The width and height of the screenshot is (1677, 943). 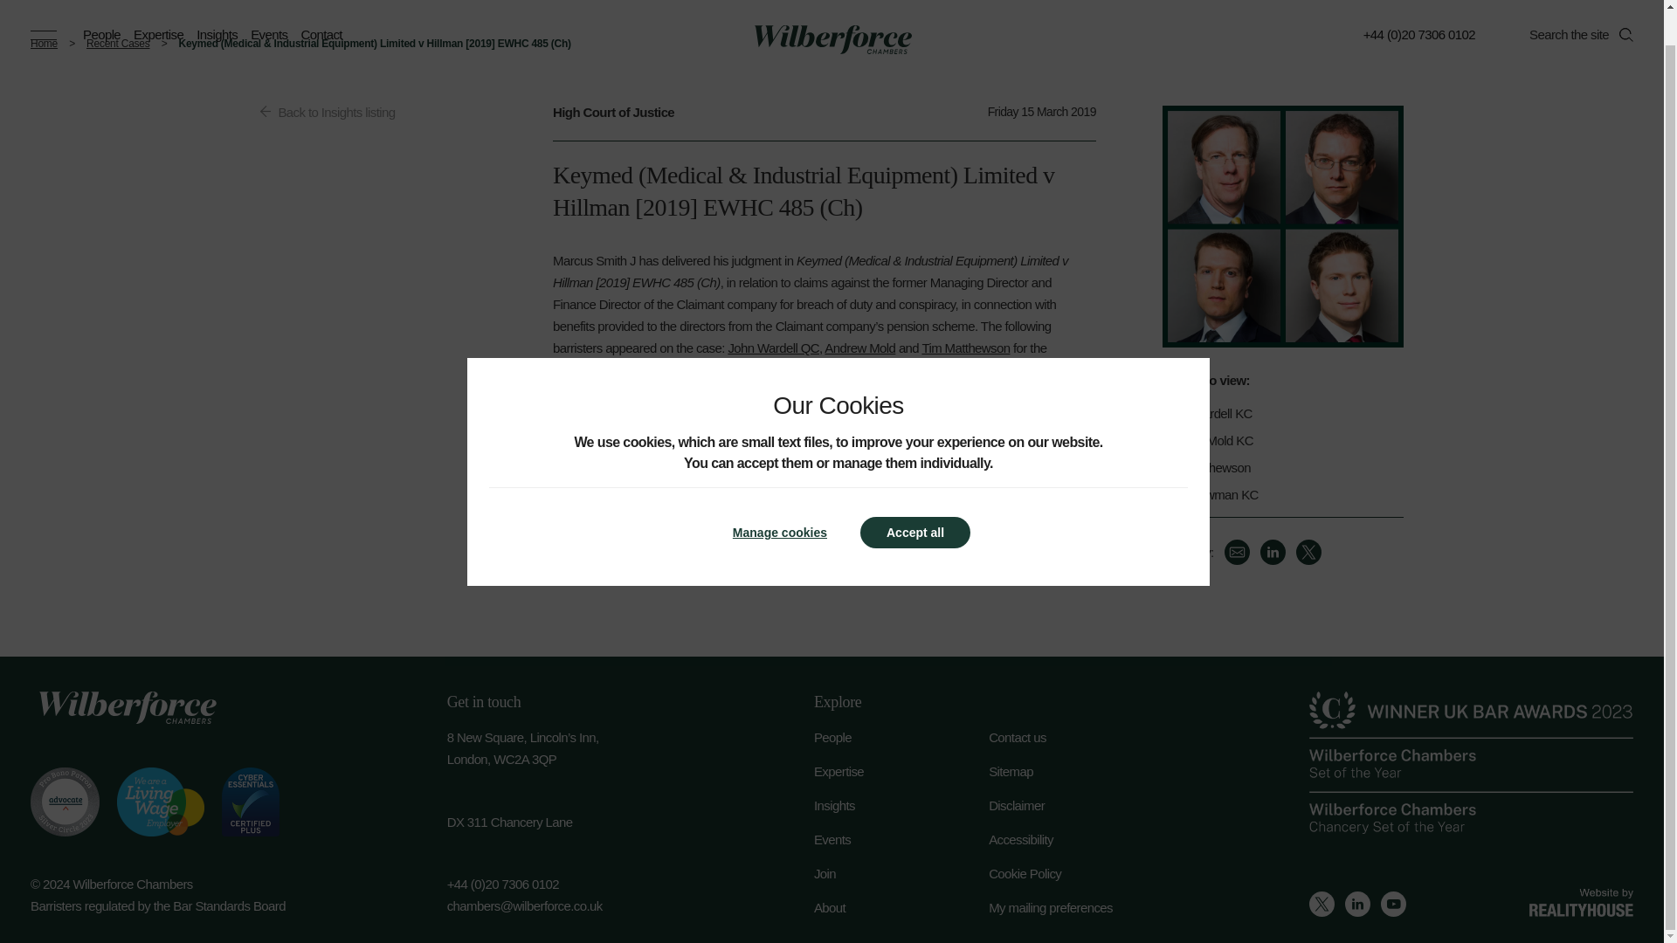 I want to click on Paul Newman QC, so click(x=730, y=369).